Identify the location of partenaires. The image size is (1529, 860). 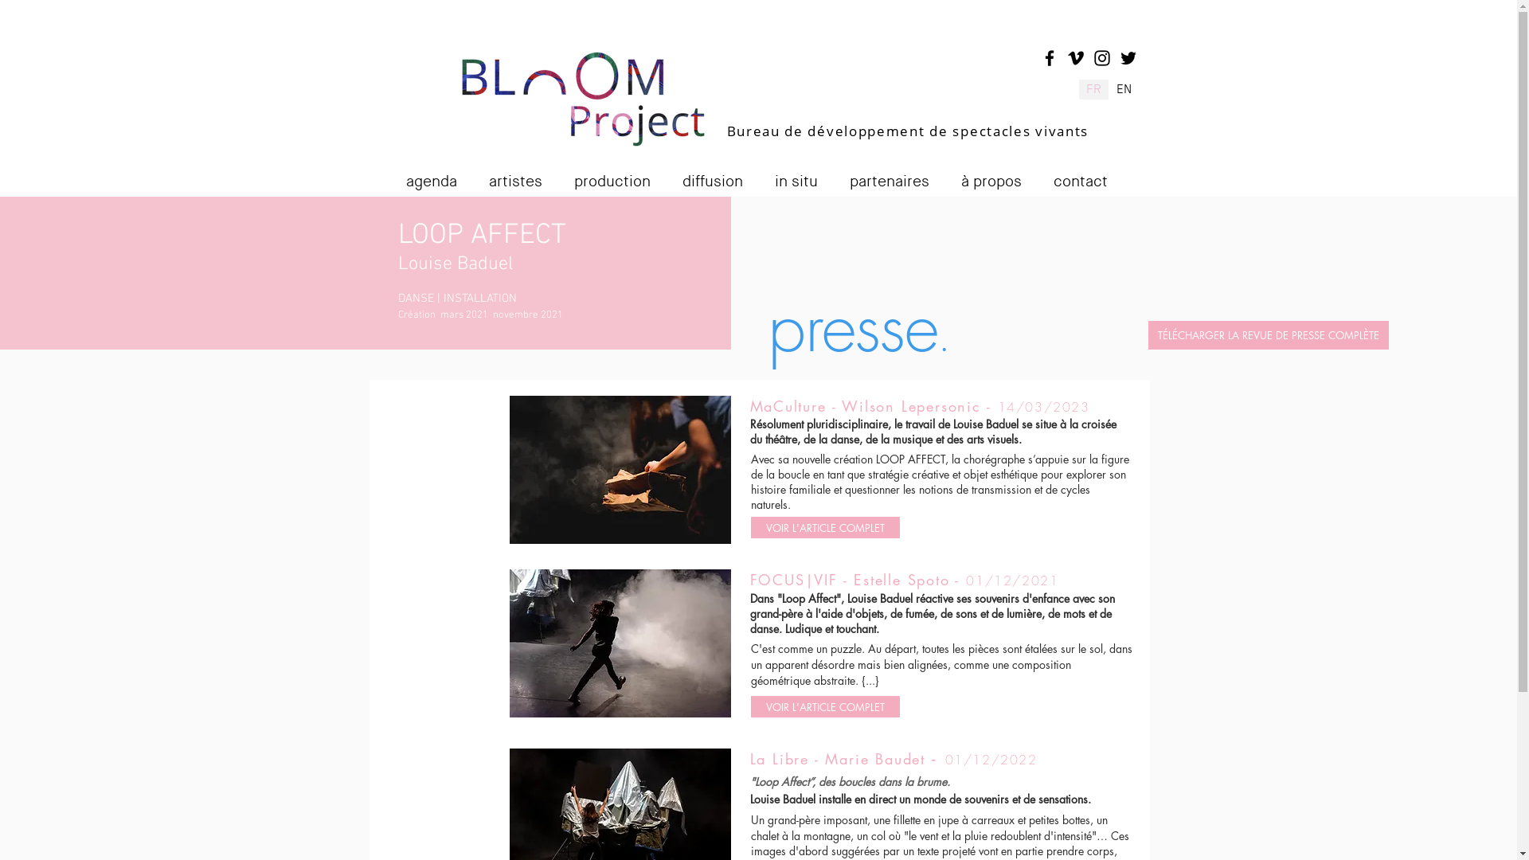
(898, 175).